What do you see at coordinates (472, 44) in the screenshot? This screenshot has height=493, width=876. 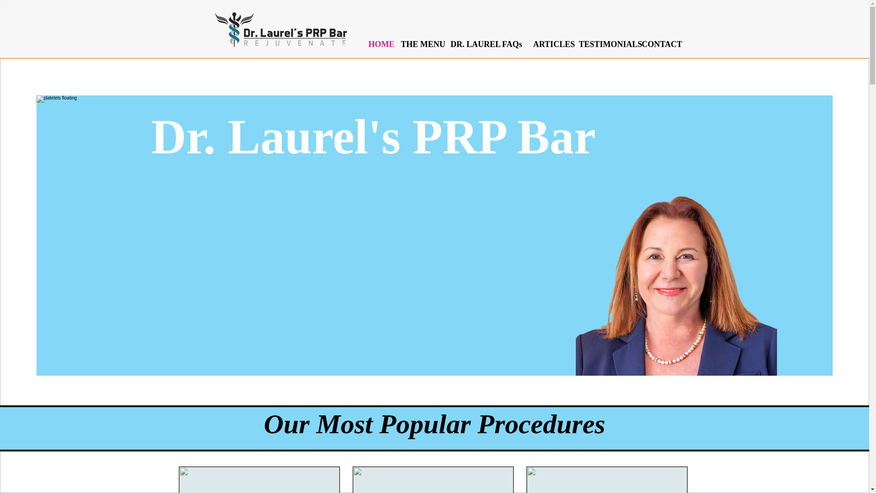 I see `DR. LAUREL` at bounding box center [472, 44].